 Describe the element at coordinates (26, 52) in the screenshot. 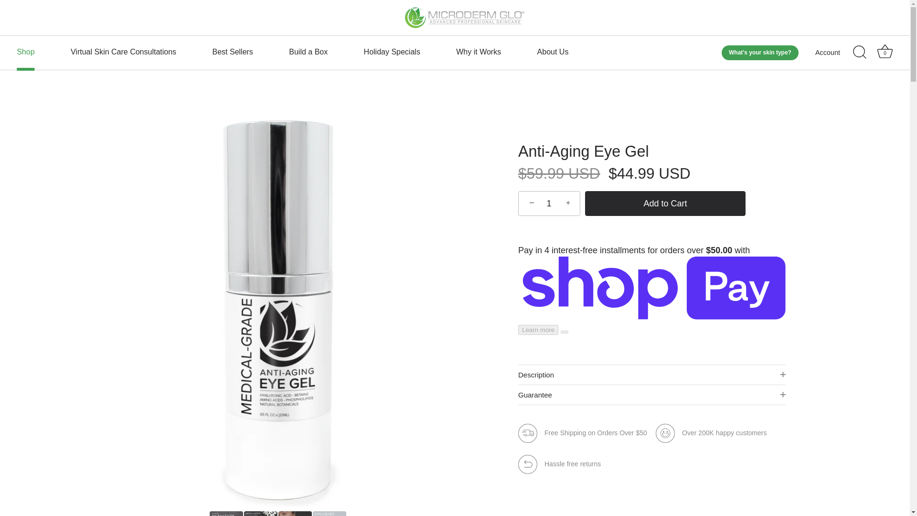

I see `Why it Works` at that location.